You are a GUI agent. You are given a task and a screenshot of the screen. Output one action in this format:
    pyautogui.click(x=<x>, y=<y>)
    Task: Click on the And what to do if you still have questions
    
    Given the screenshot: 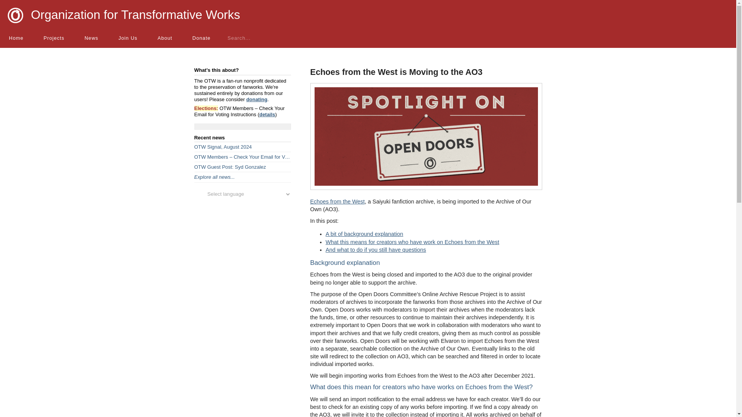 What is the action you would take?
    pyautogui.click(x=376, y=249)
    